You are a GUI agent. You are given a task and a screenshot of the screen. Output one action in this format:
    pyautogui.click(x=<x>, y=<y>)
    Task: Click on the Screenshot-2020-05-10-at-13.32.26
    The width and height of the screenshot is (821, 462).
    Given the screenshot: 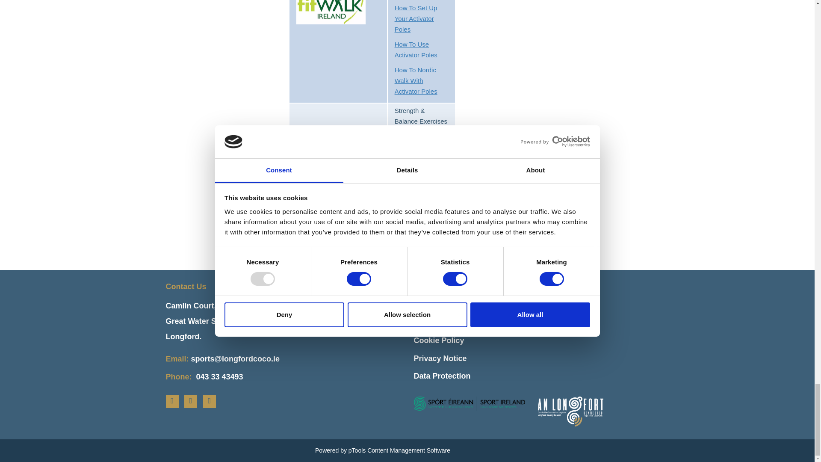 What is the action you would take?
    pyautogui.click(x=331, y=12)
    